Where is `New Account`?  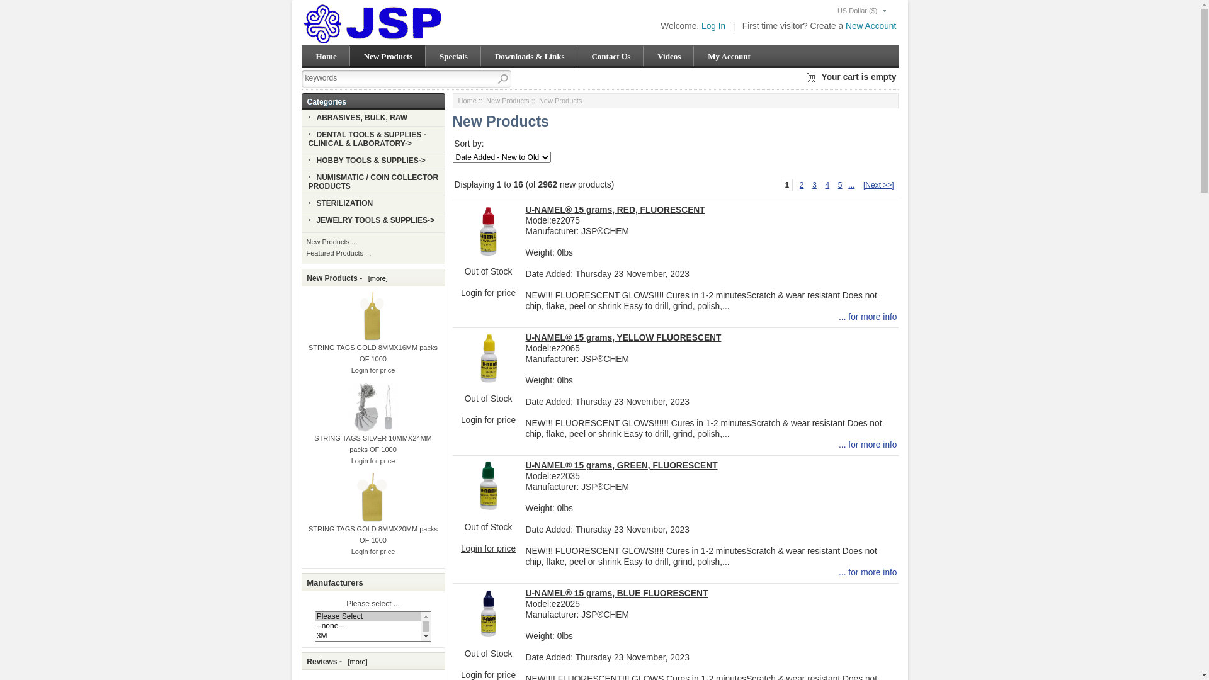
New Account is located at coordinates (871, 26).